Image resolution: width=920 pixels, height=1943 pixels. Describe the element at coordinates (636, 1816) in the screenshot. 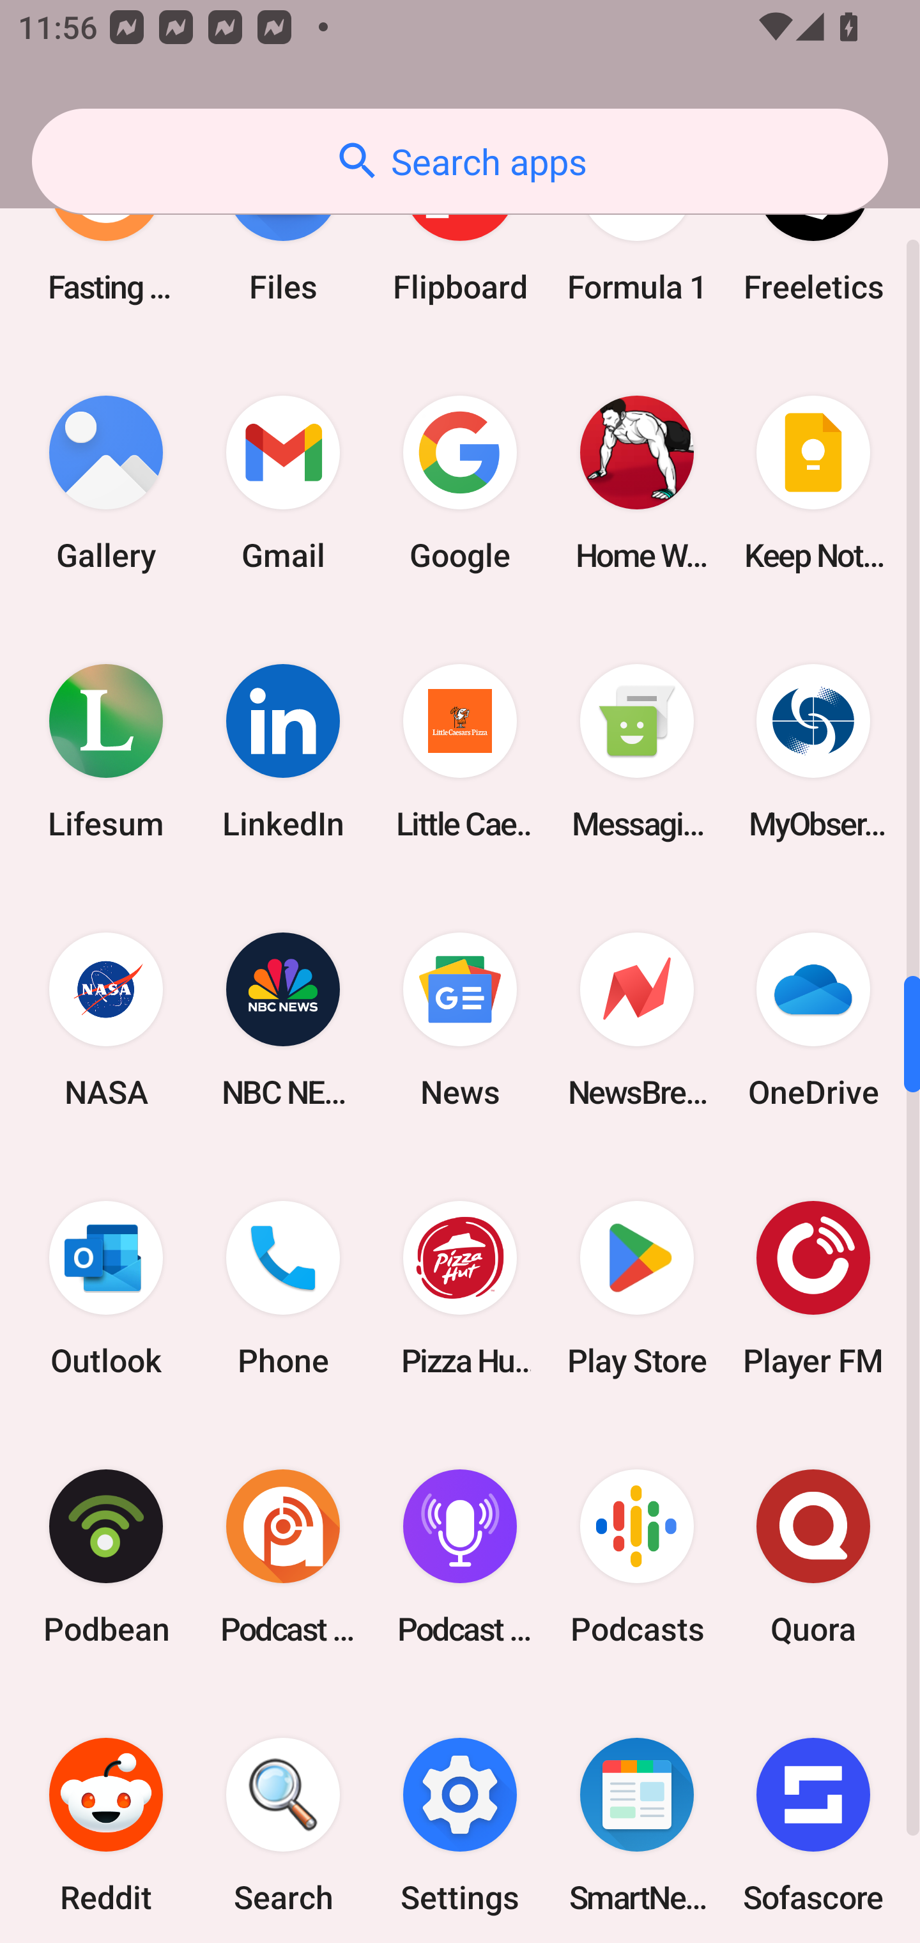

I see `SmartNews` at that location.